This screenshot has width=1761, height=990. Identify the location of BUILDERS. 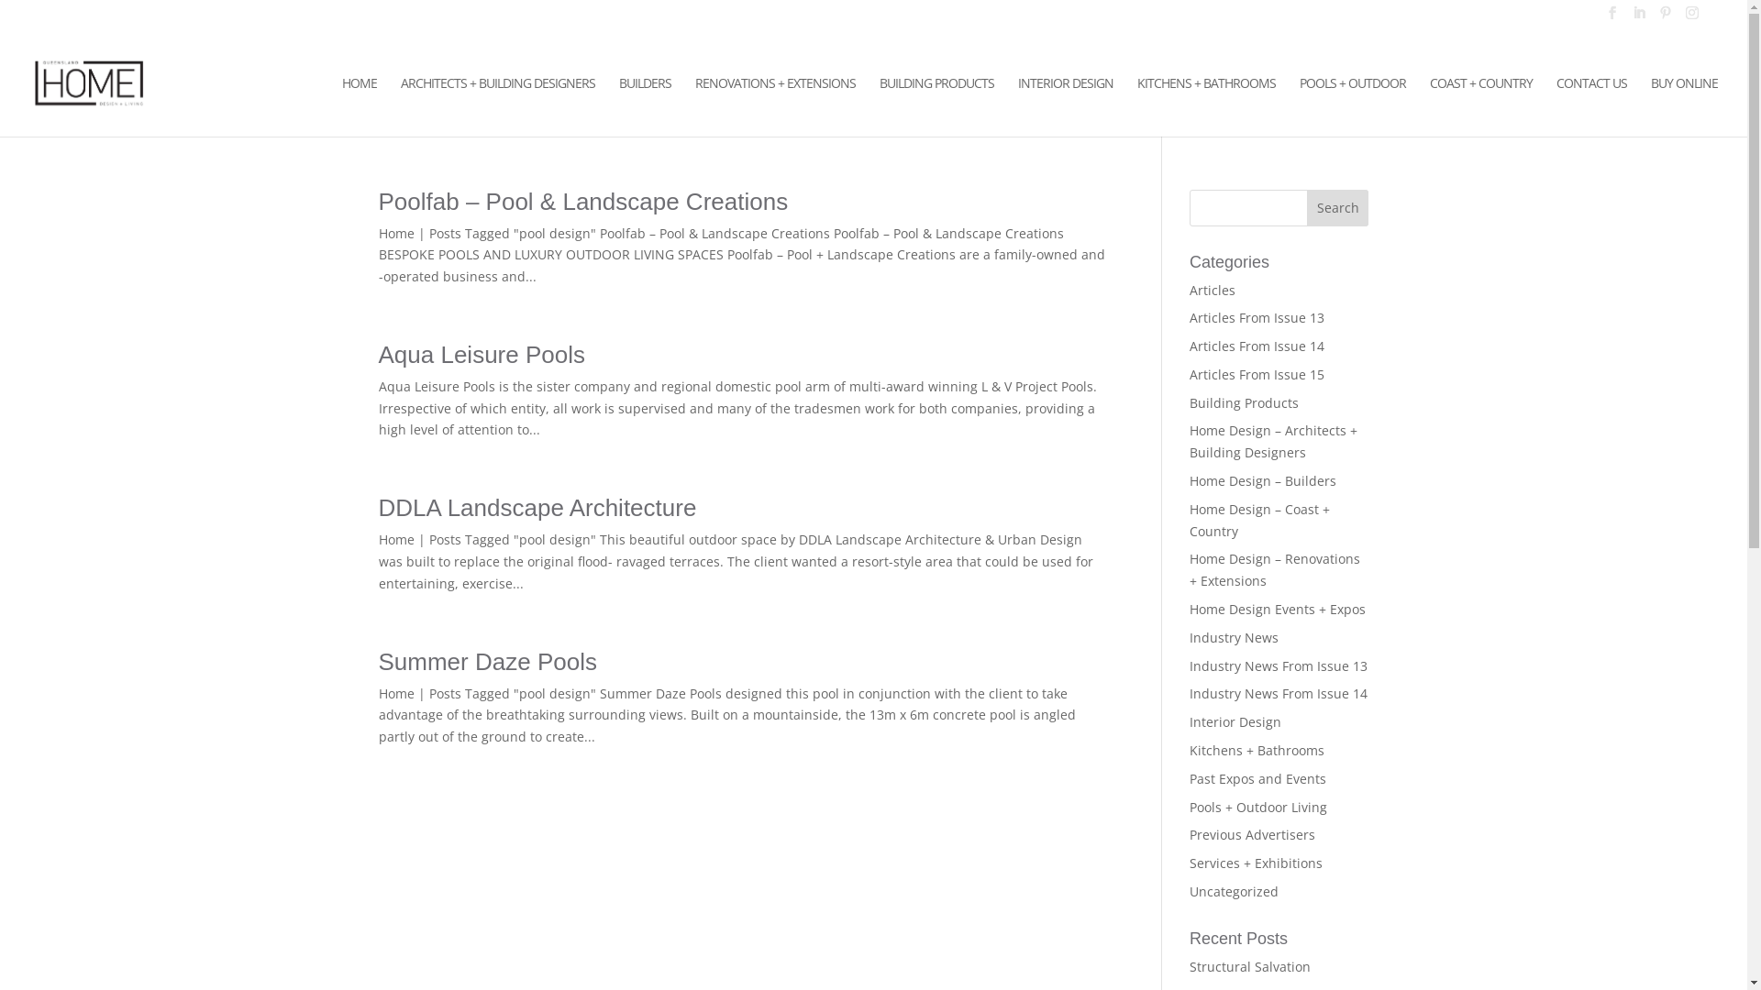
(646, 106).